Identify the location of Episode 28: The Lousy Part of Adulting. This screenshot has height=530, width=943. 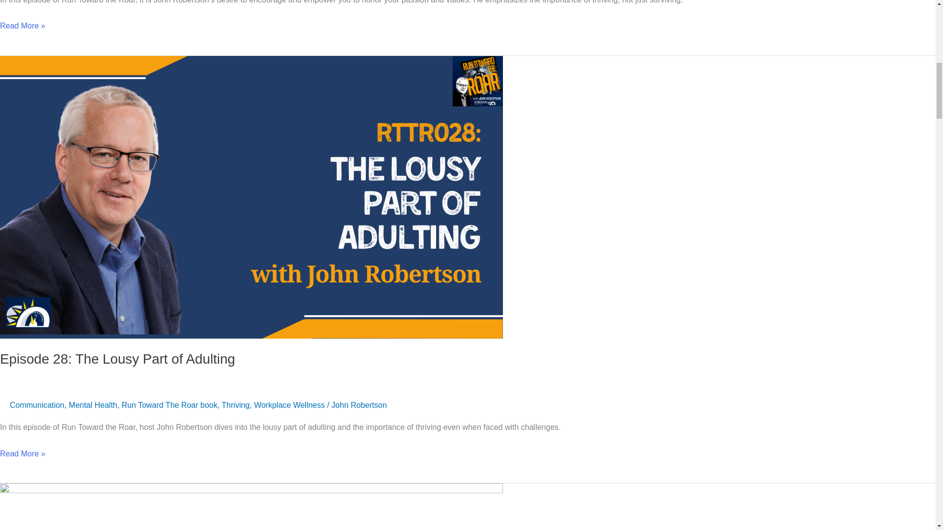
(117, 359).